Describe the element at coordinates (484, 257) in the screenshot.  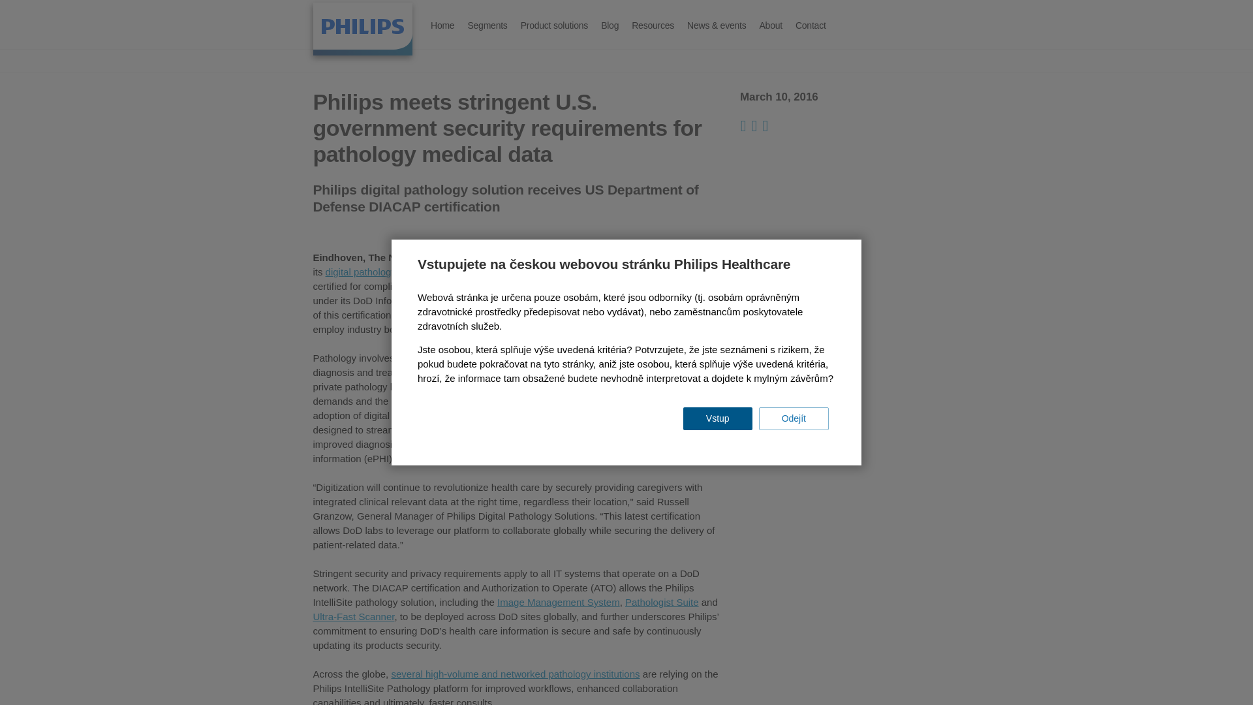
I see `Royal Philips` at that location.